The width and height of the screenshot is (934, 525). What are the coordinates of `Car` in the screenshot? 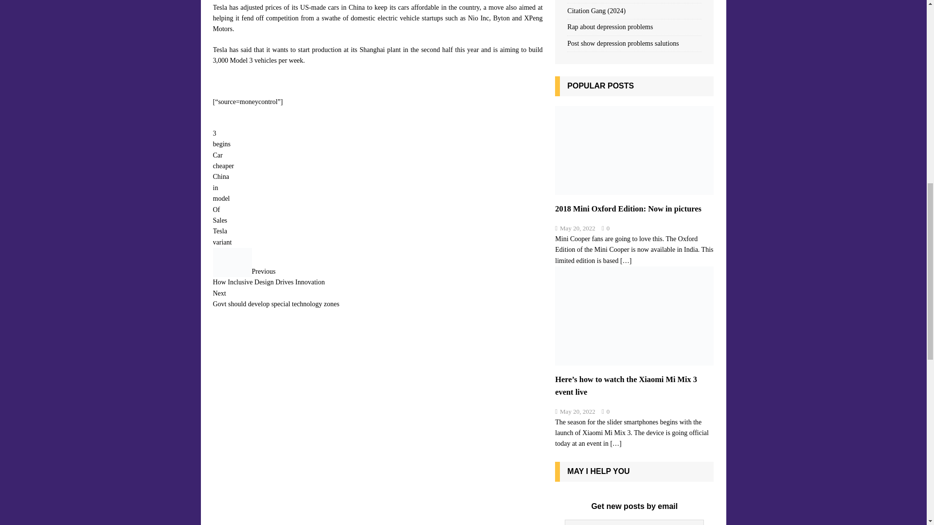 It's located at (377, 300).